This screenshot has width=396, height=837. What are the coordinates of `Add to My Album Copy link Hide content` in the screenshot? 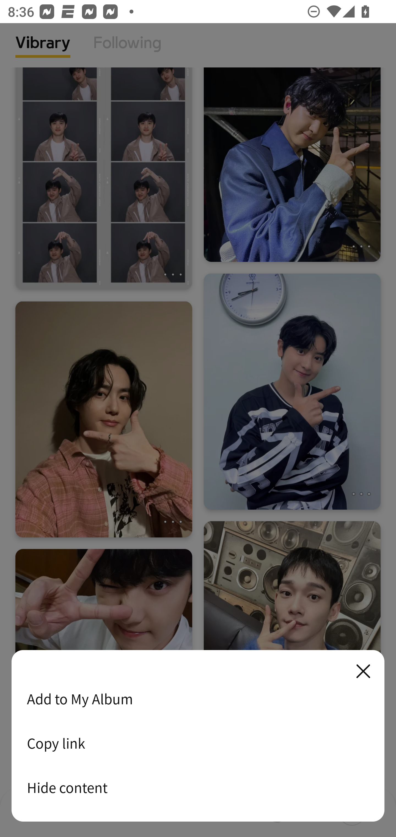 It's located at (198, 736).